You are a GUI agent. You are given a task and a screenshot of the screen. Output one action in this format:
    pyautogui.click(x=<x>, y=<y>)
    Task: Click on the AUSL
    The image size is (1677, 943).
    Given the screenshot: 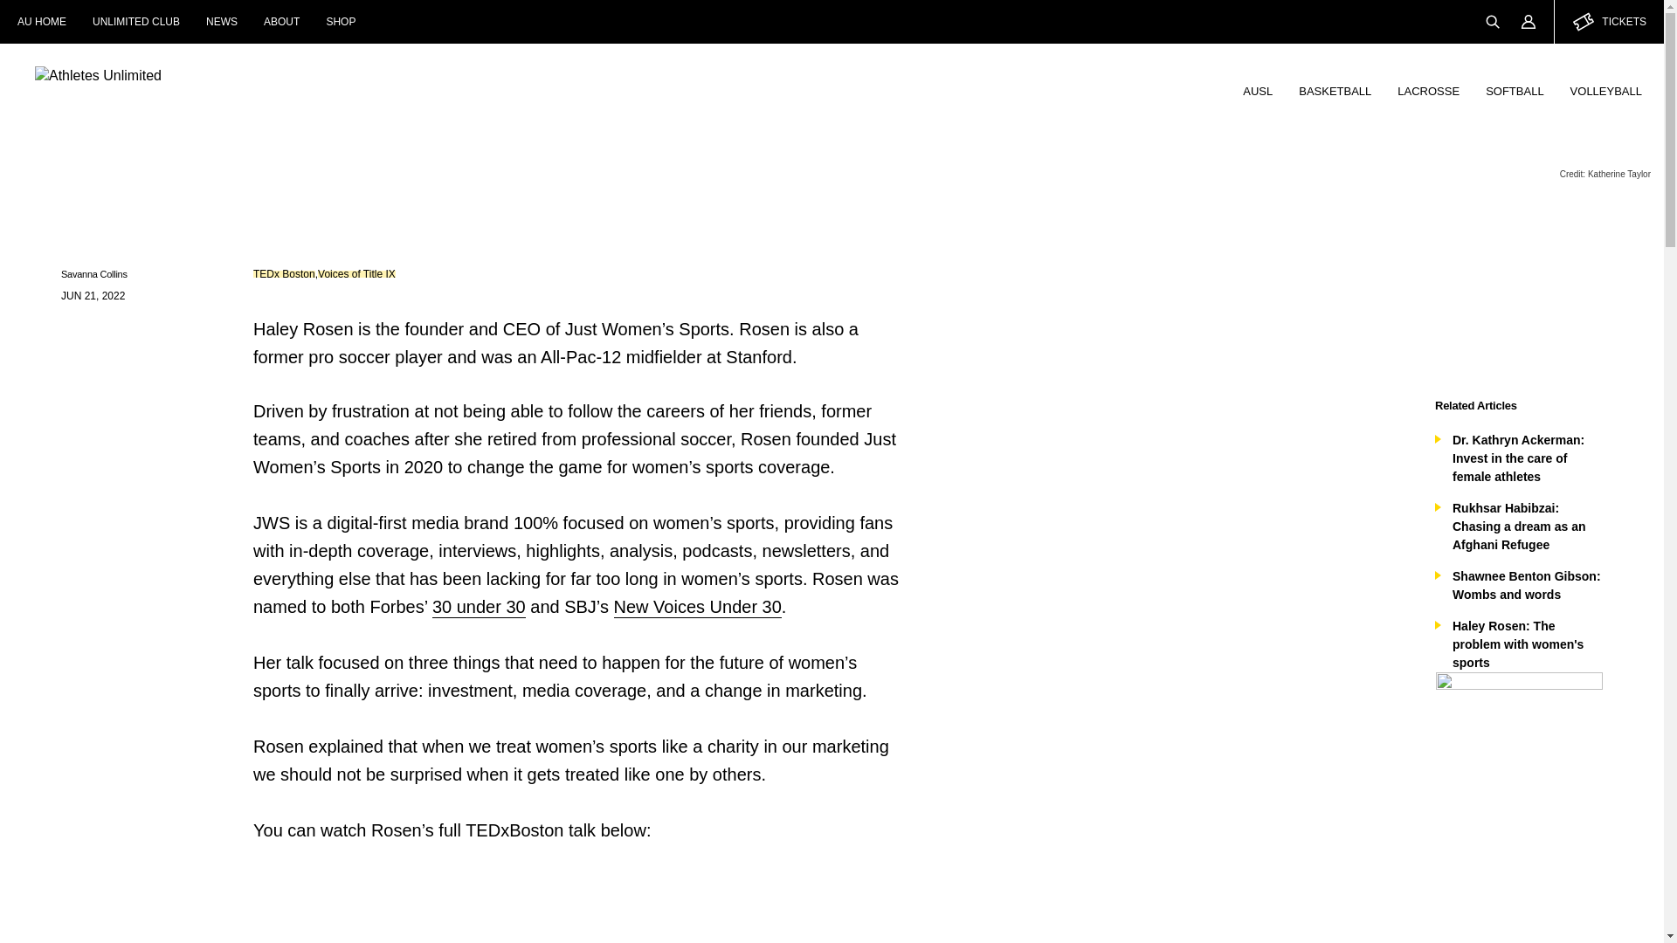 What is the action you would take?
    pyautogui.click(x=1258, y=91)
    